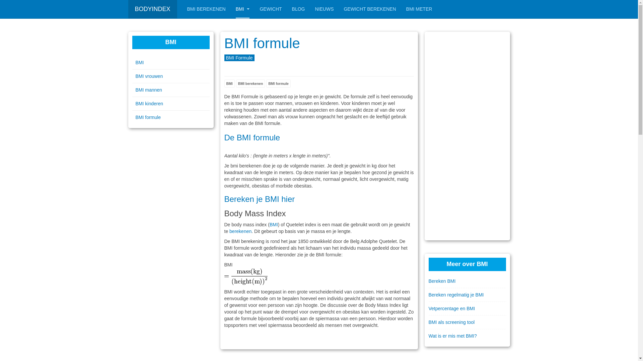  I want to click on De BMI formule, so click(253, 138).